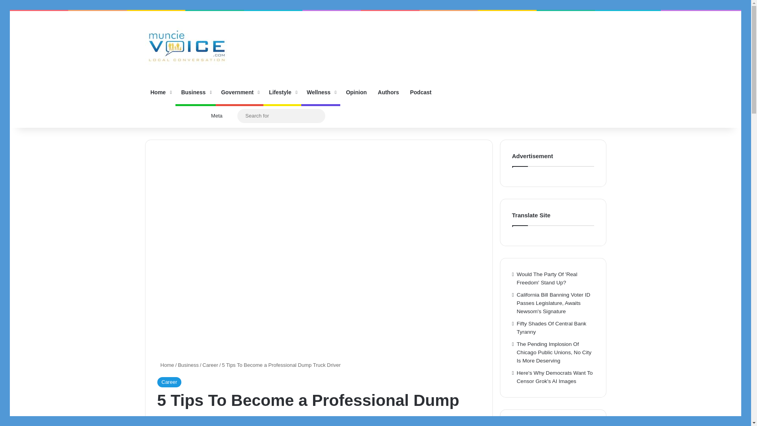 This screenshot has height=426, width=757. What do you see at coordinates (282, 92) in the screenshot?
I see `Lifestyle` at bounding box center [282, 92].